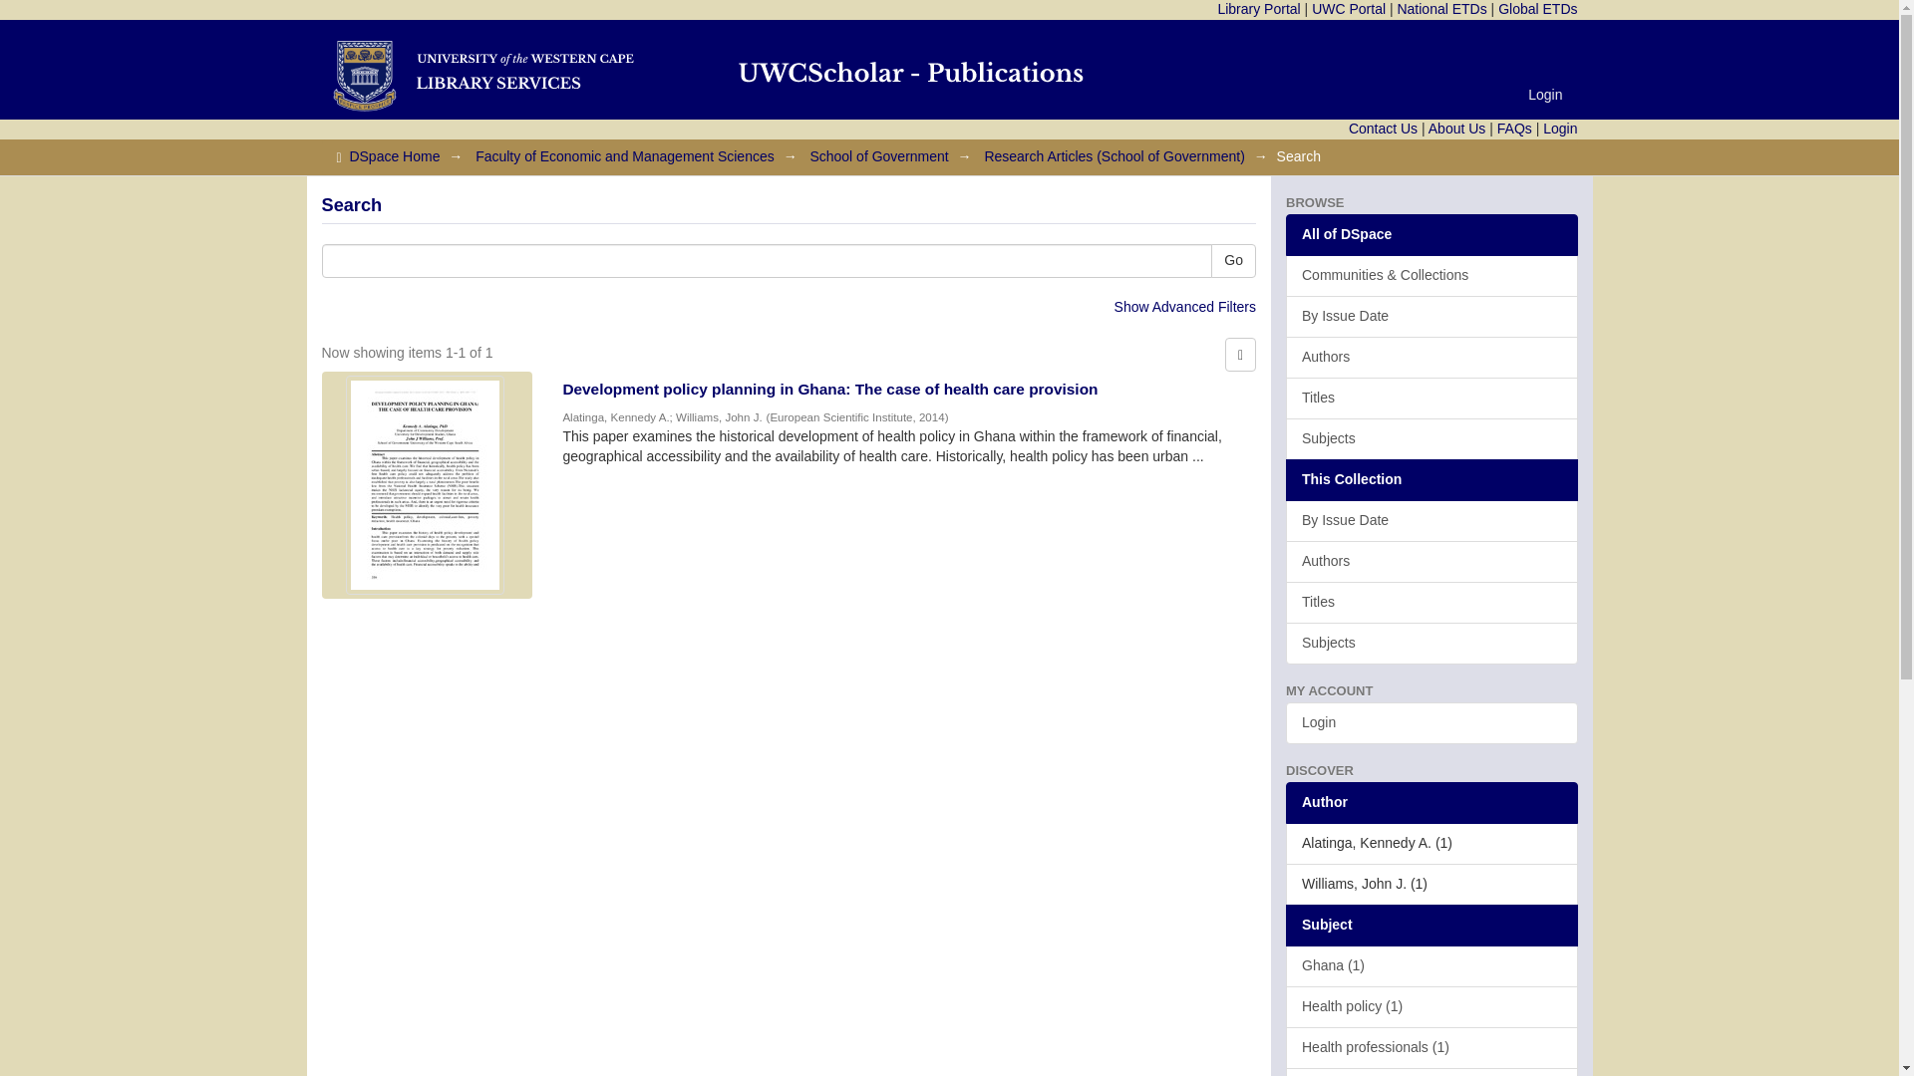  I want to click on Faculty of Economic and Management Sciences, so click(624, 156).